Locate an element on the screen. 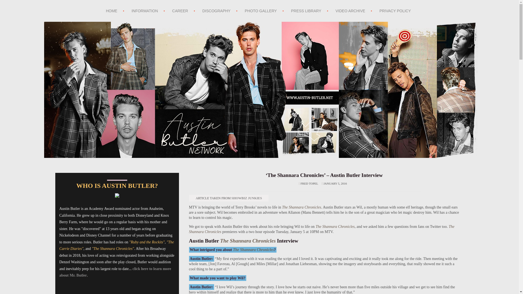 The width and height of the screenshot is (523, 294). CAREER is located at coordinates (180, 11).